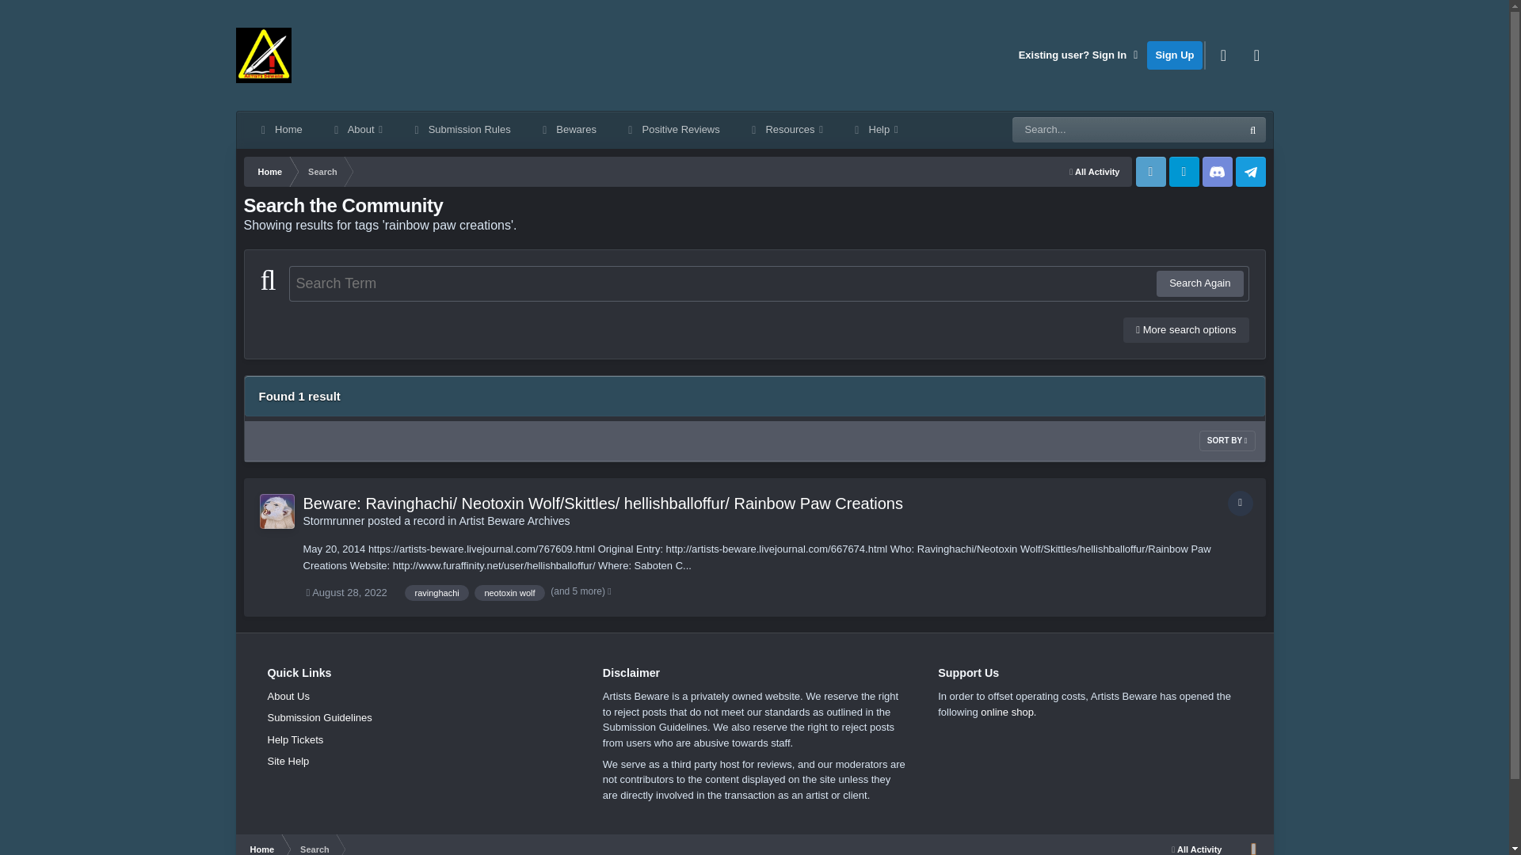  Describe the element at coordinates (509, 592) in the screenshot. I see `Find other content tagged with 'neotoxin wolf'` at that location.